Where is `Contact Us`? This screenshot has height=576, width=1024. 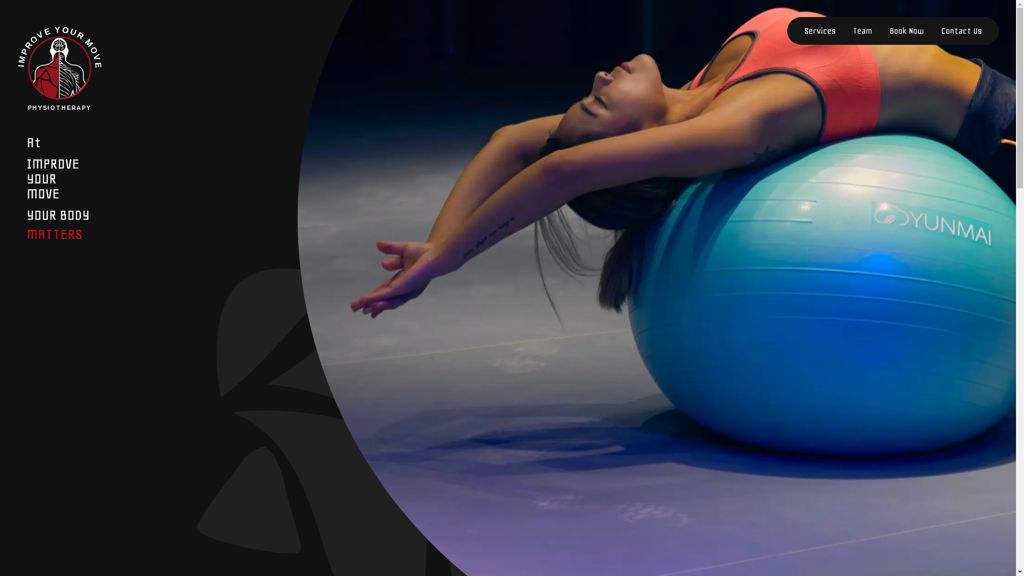 Contact Us is located at coordinates (962, 31).